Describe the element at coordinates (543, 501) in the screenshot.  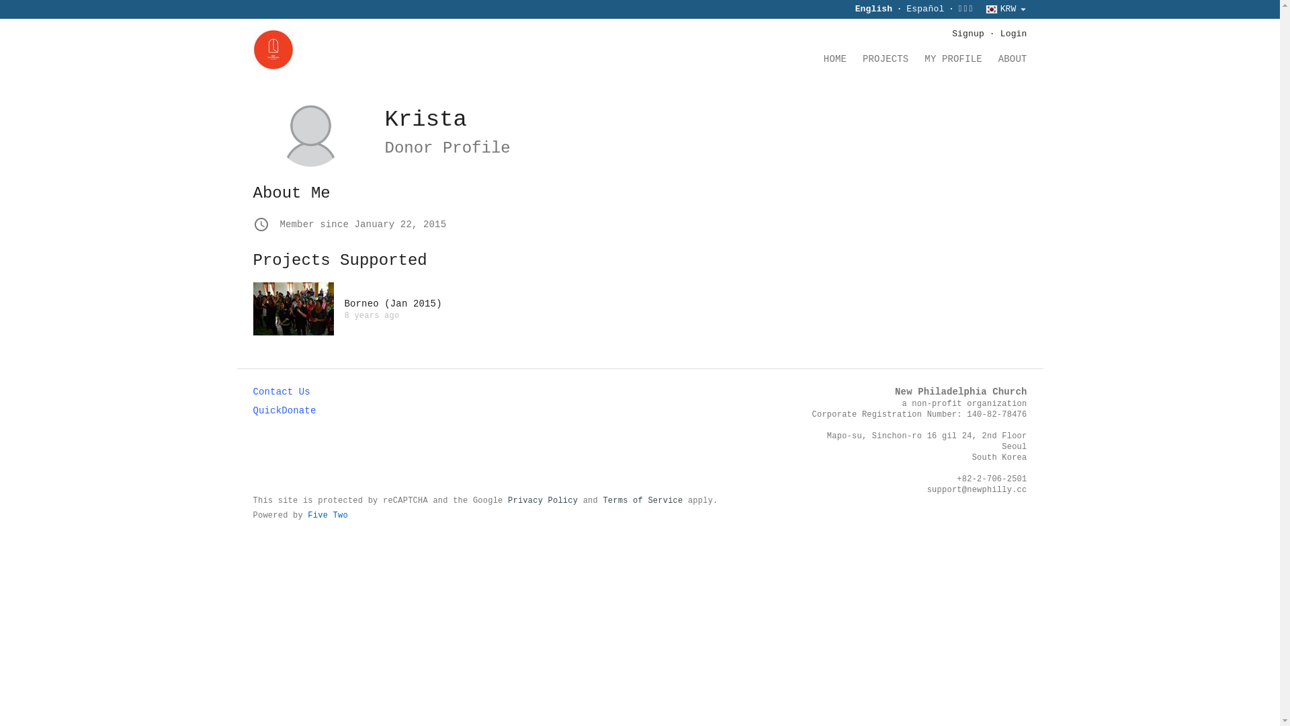
I see `Privacy Policy` at that location.